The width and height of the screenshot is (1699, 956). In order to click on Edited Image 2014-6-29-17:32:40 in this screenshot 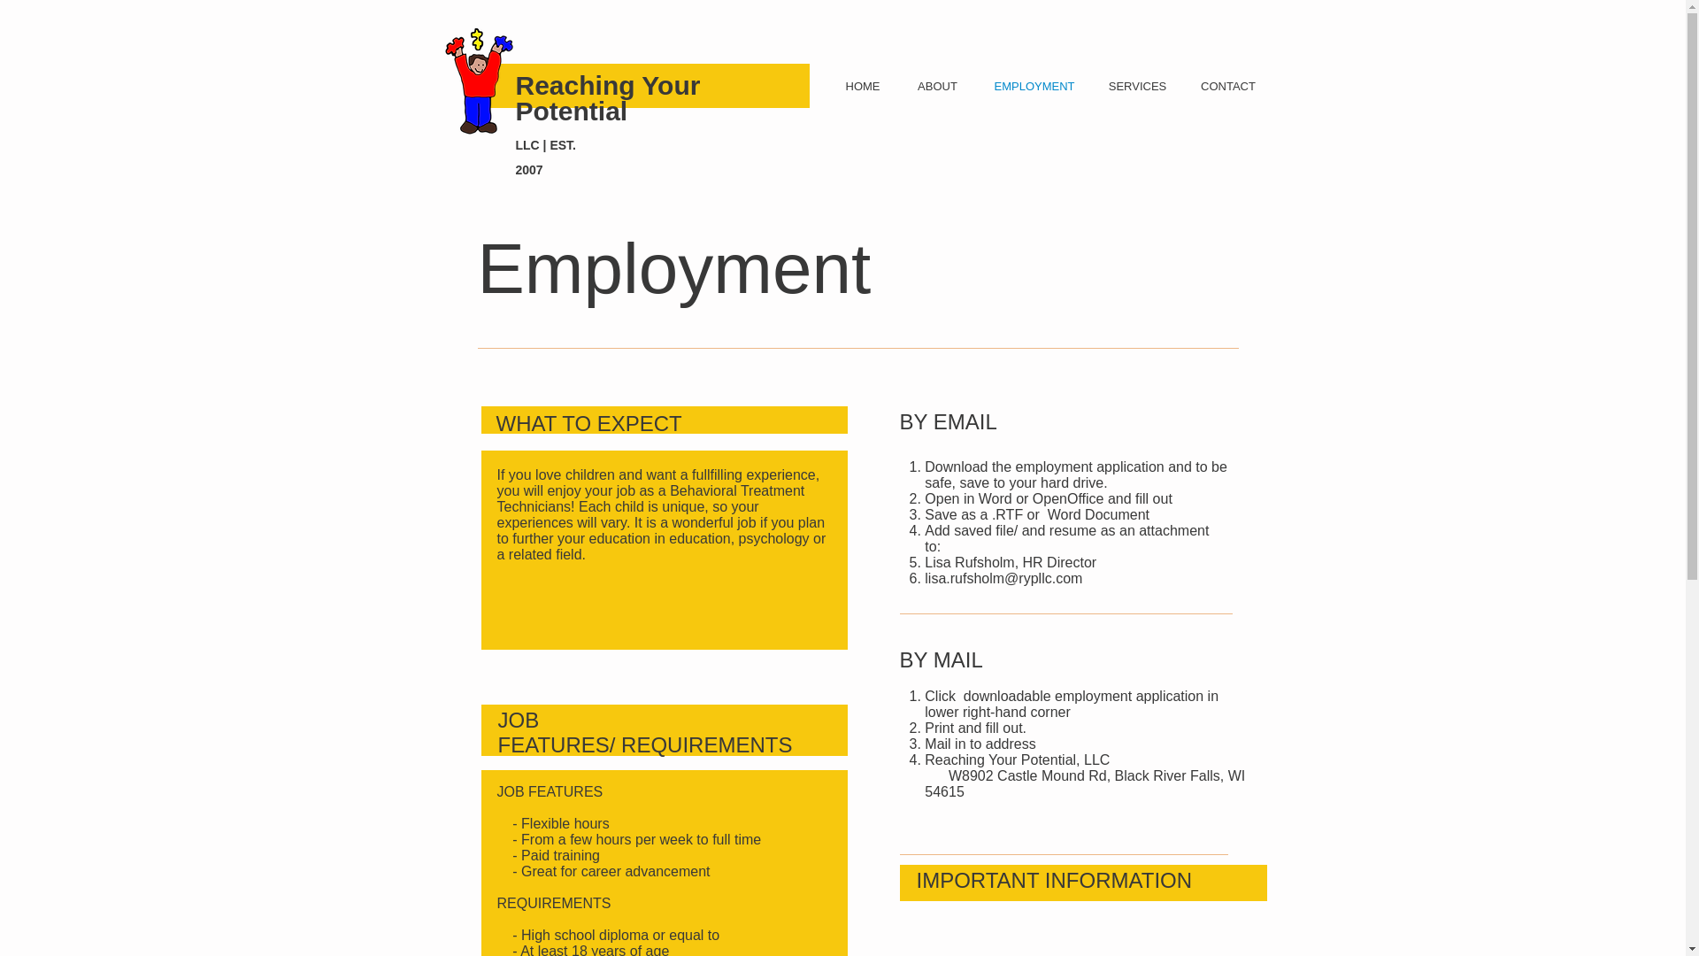, I will do `click(480, 83)`.